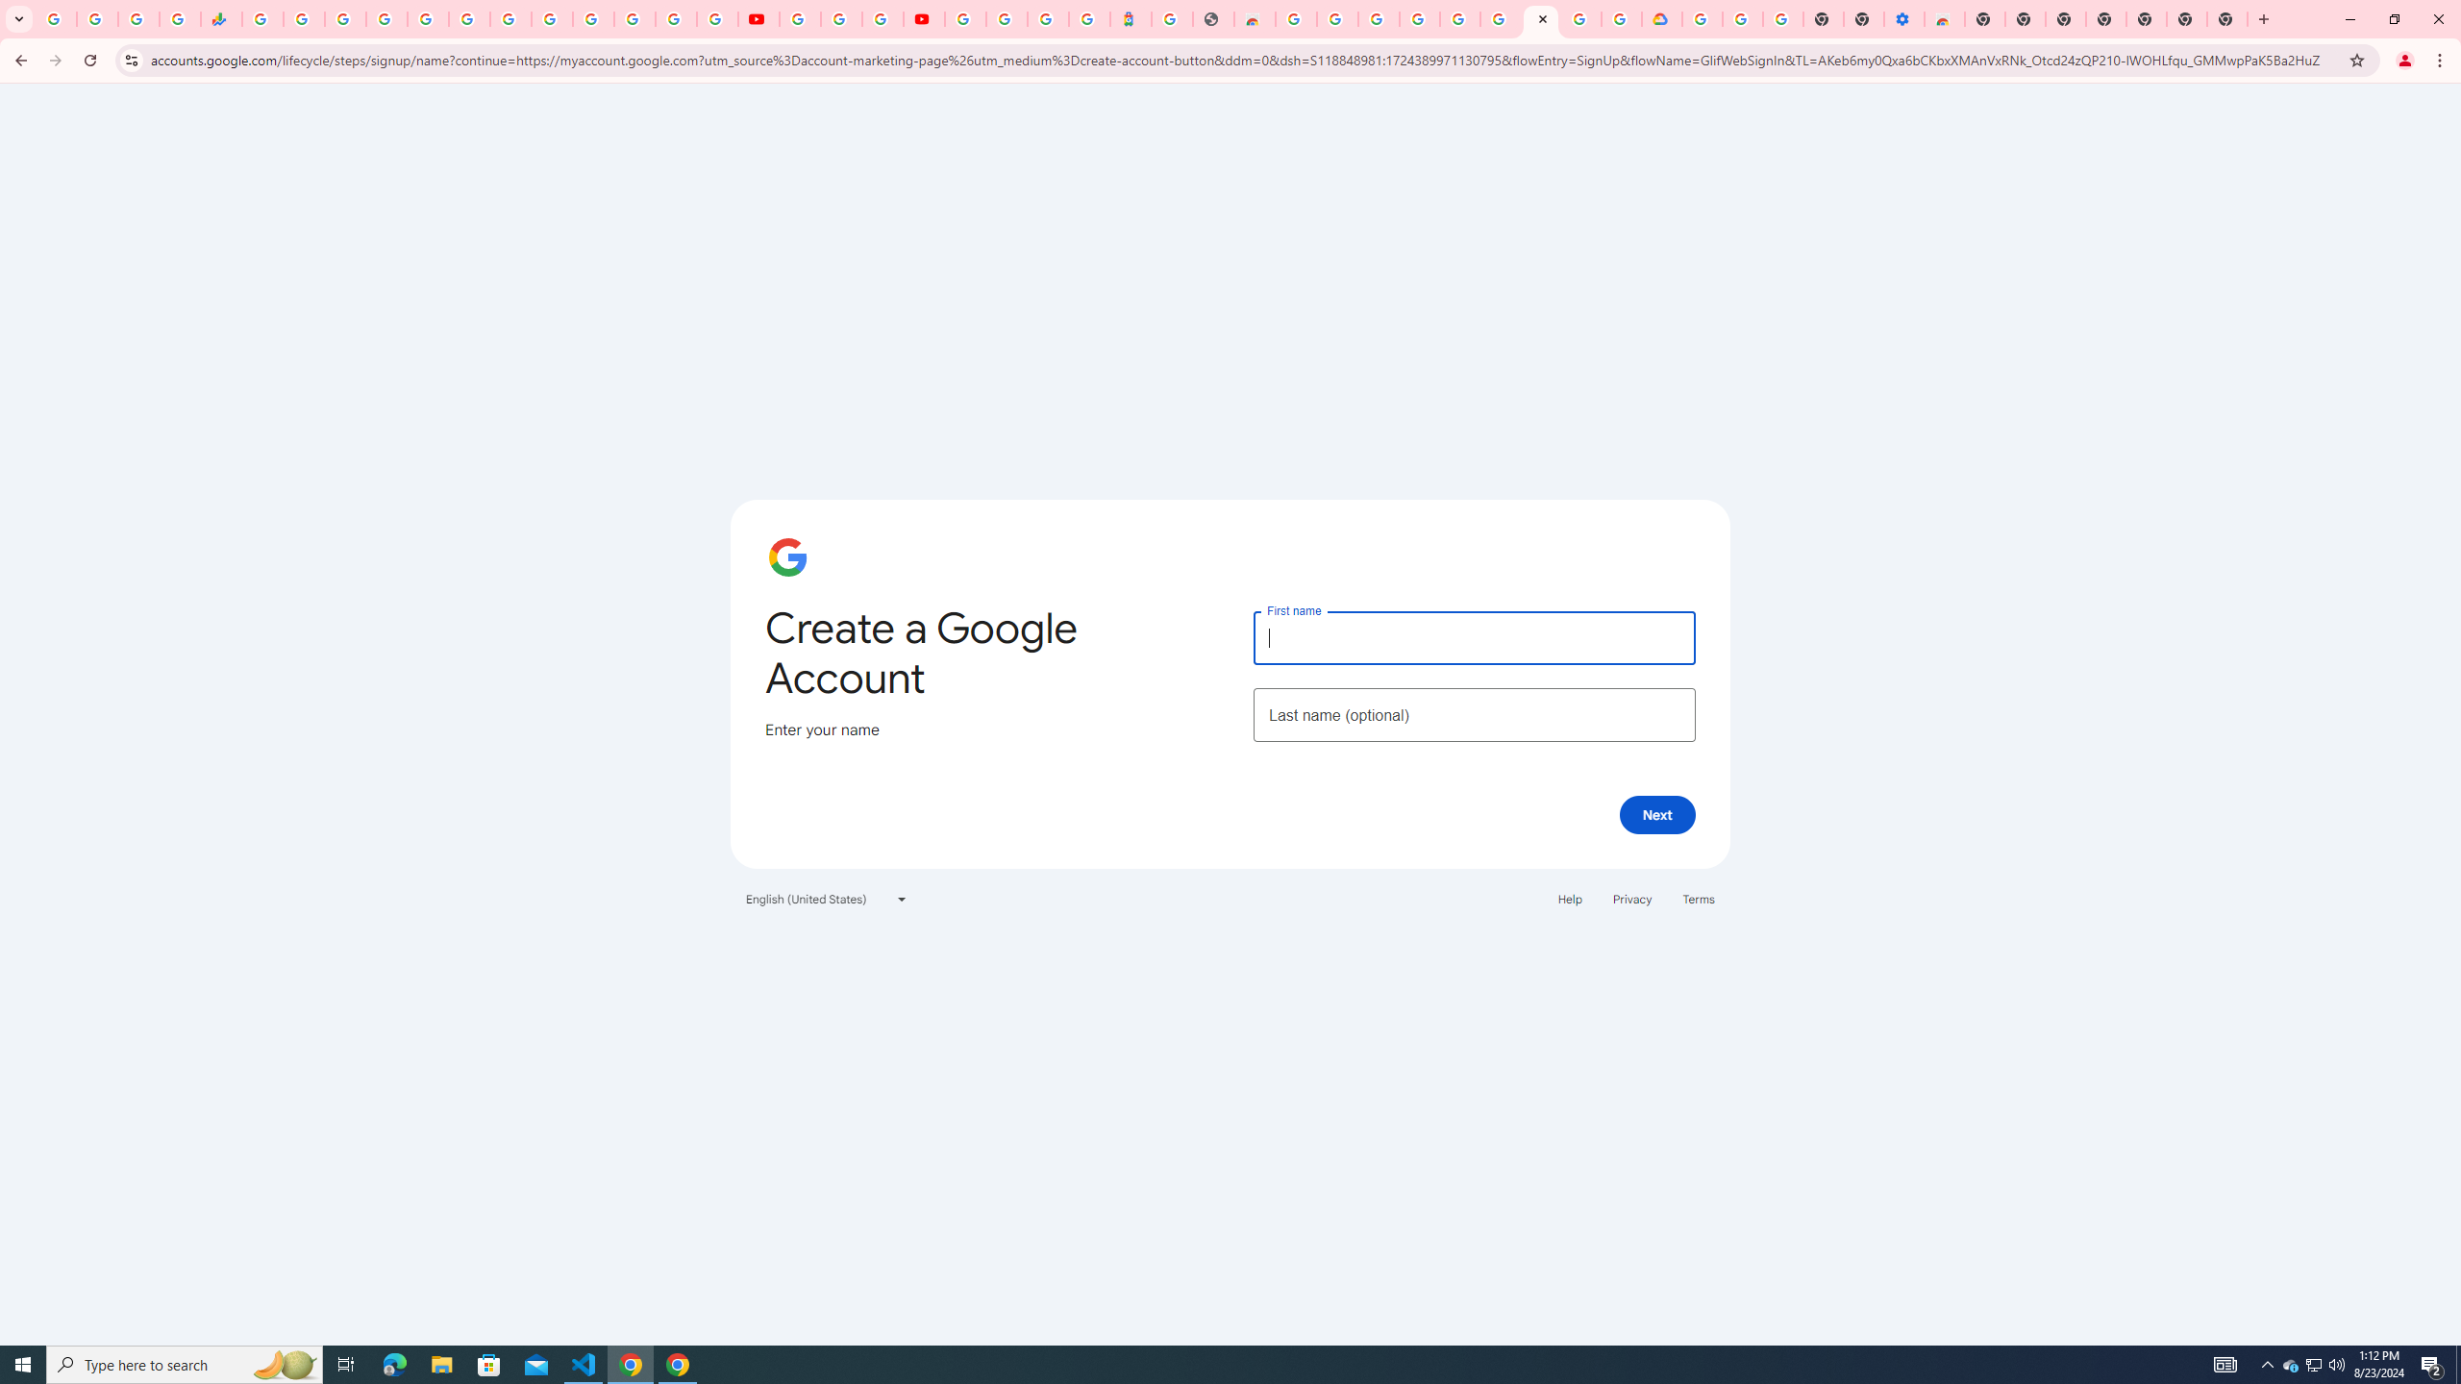 The width and height of the screenshot is (2461, 1384). I want to click on Google Account Help, so click(1742, 19).